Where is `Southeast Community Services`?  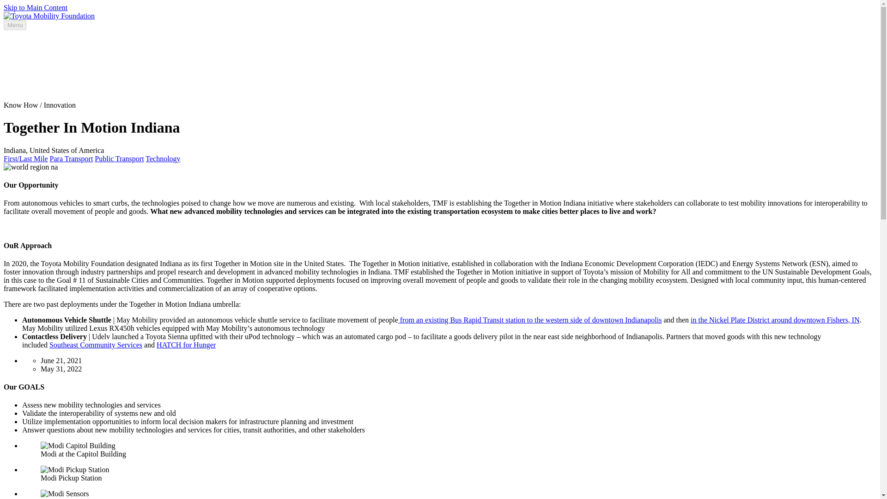 Southeast Community Services is located at coordinates (96, 345).